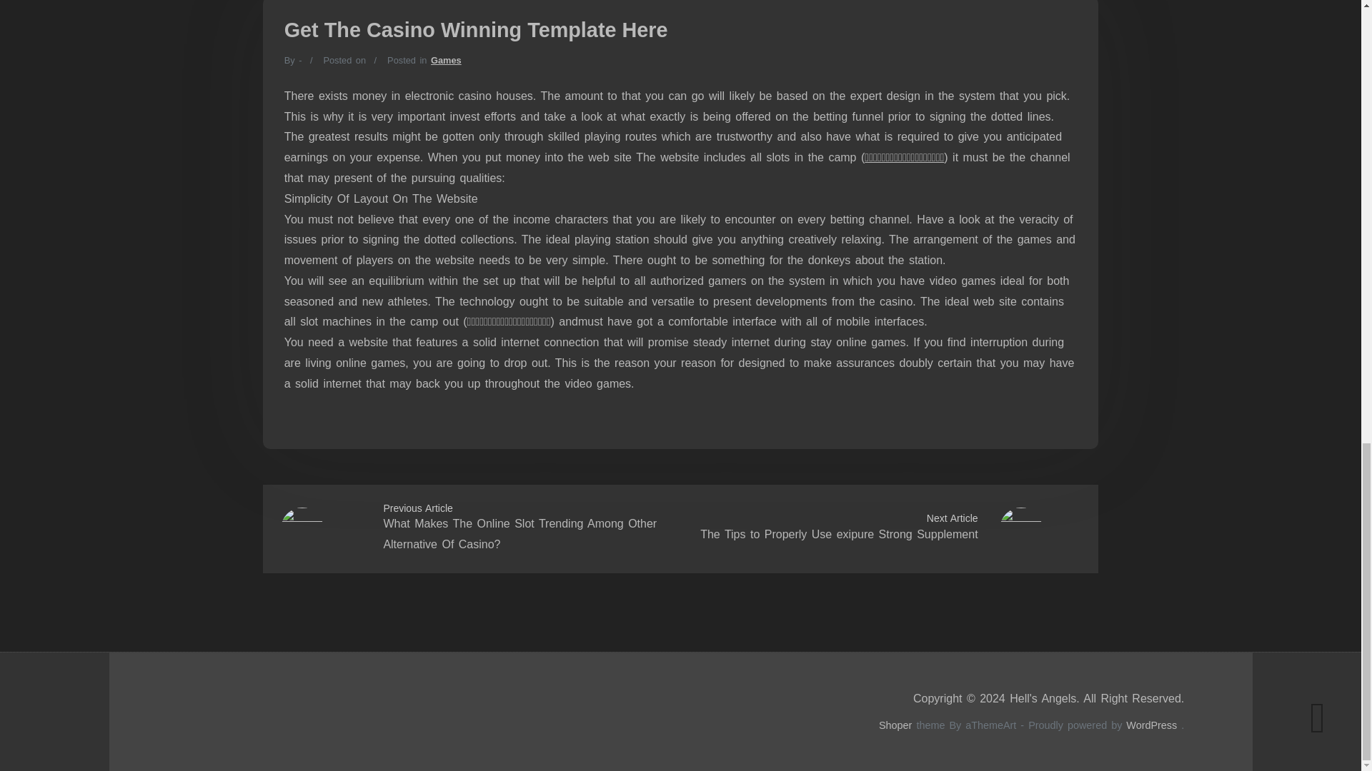  What do you see at coordinates (895, 725) in the screenshot?
I see `Shoper` at bounding box center [895, 725].